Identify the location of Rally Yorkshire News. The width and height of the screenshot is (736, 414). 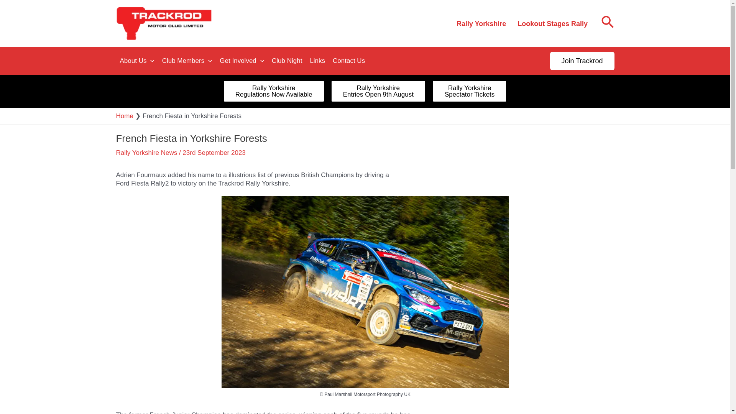
(146, 153).